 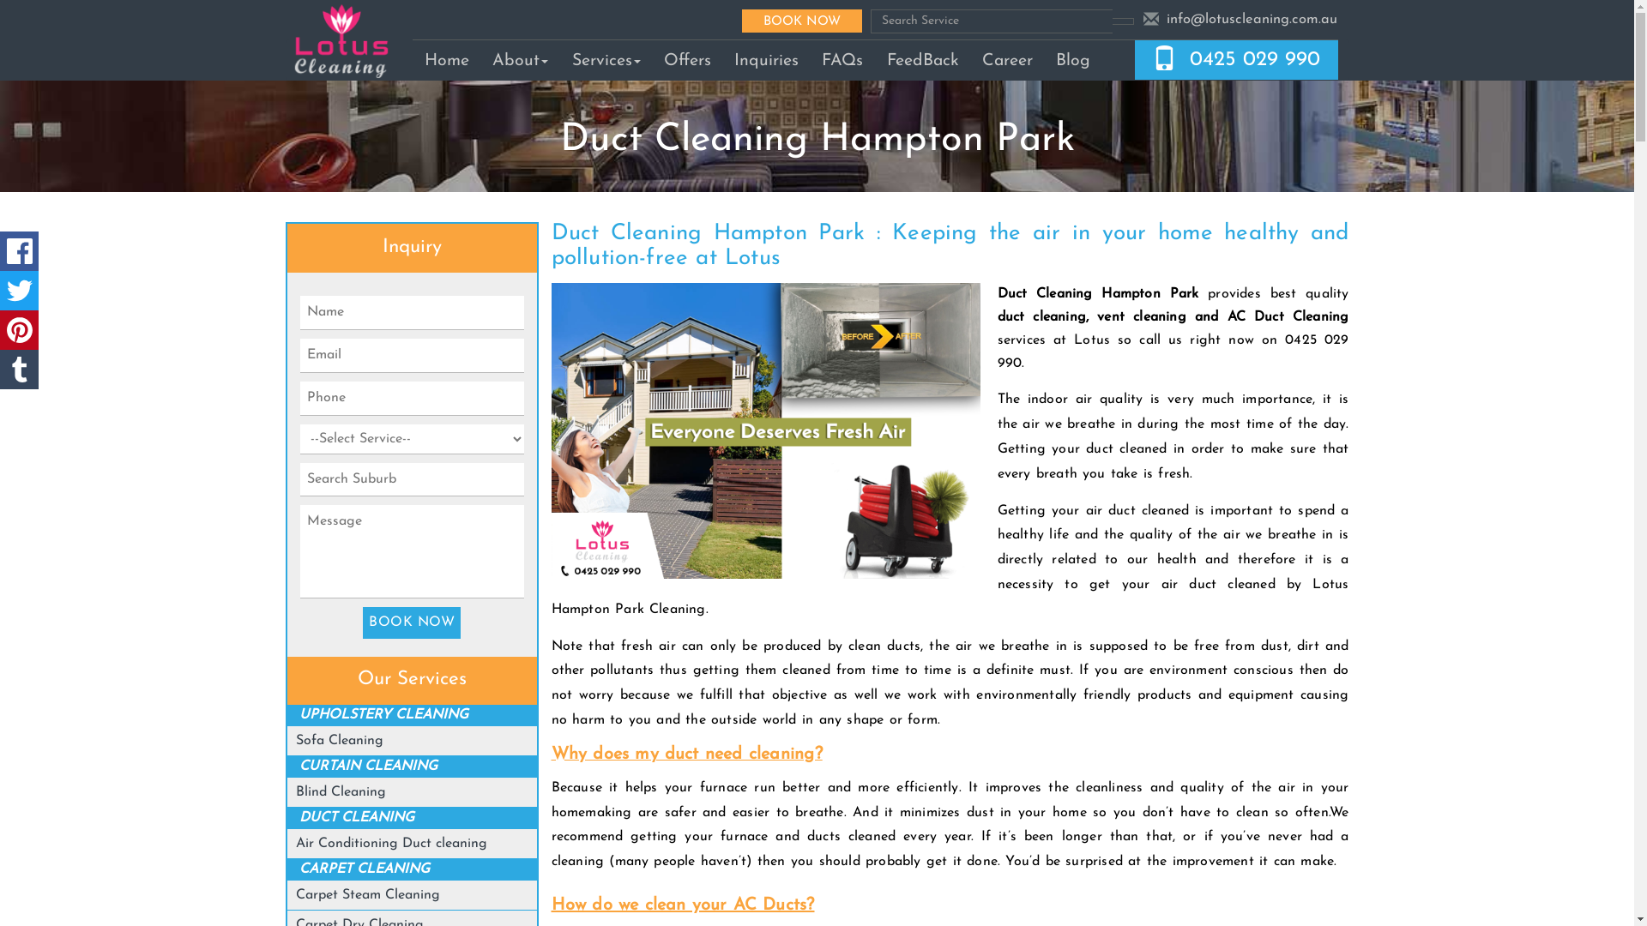 I want to click on share with: facebook, so click(x=19, y=251).